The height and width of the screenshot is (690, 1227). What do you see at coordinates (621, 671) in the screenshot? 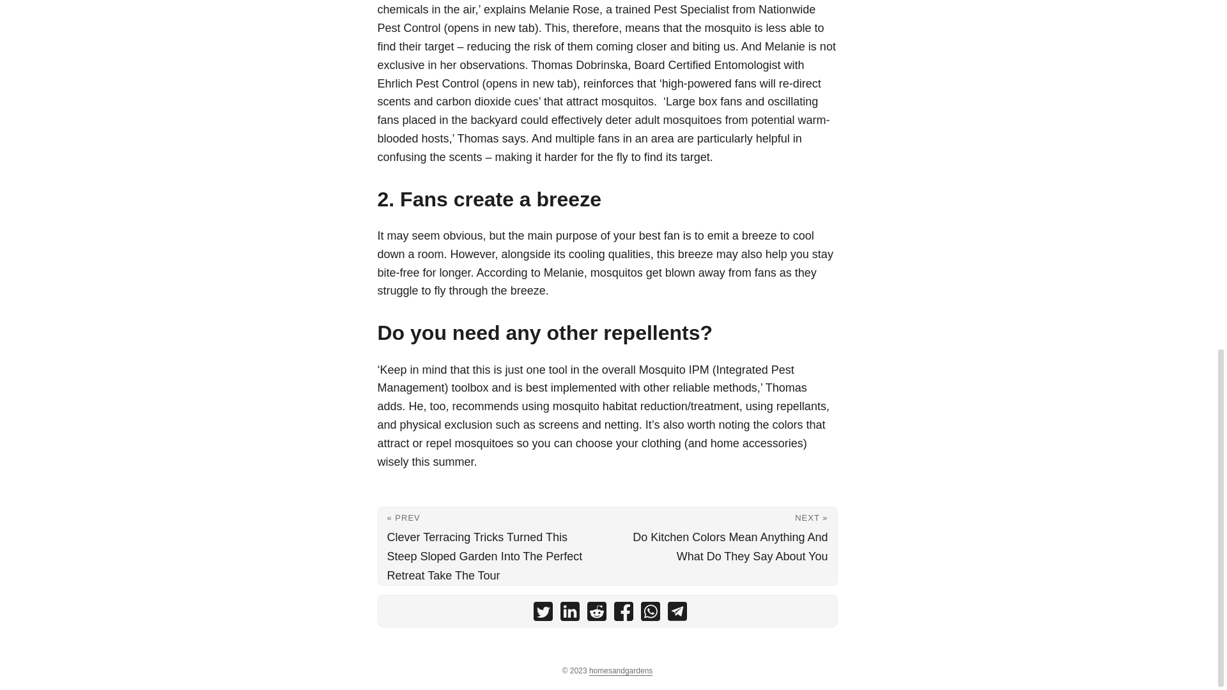
I see `homesandgardens` at bounding box center [621, 671].